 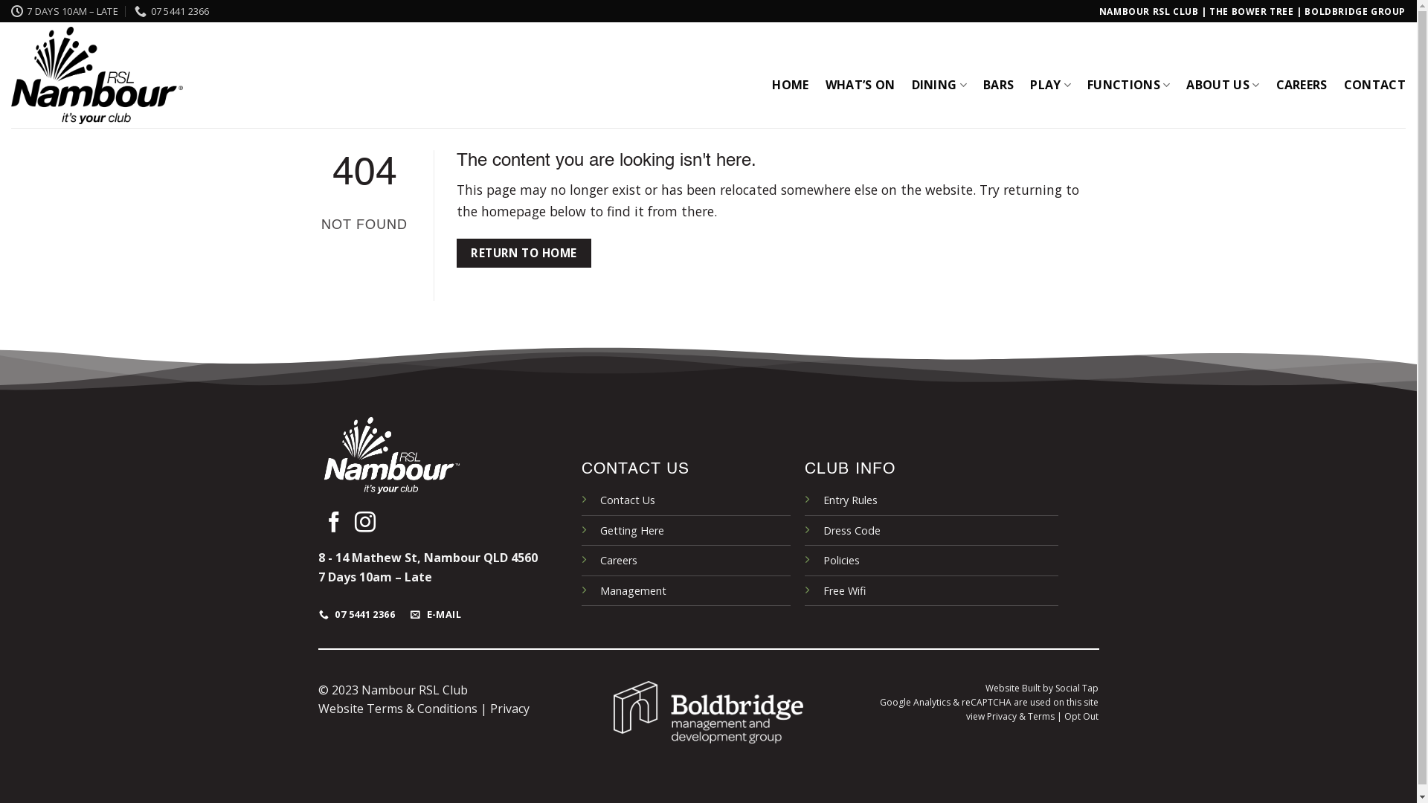 I want to click on CAREERS, so click(x=1302, y=85).